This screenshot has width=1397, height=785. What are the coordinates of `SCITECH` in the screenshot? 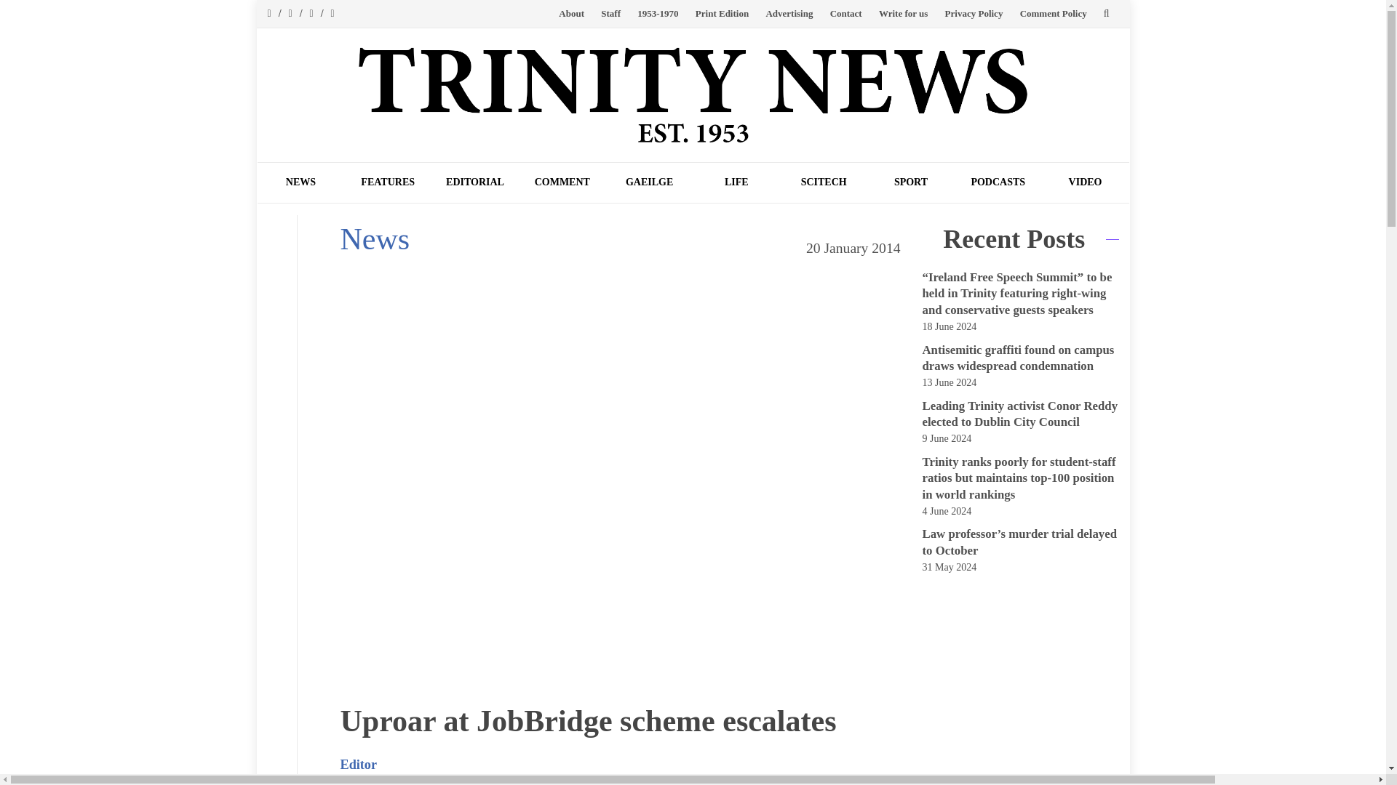 It's located at (824, 182).